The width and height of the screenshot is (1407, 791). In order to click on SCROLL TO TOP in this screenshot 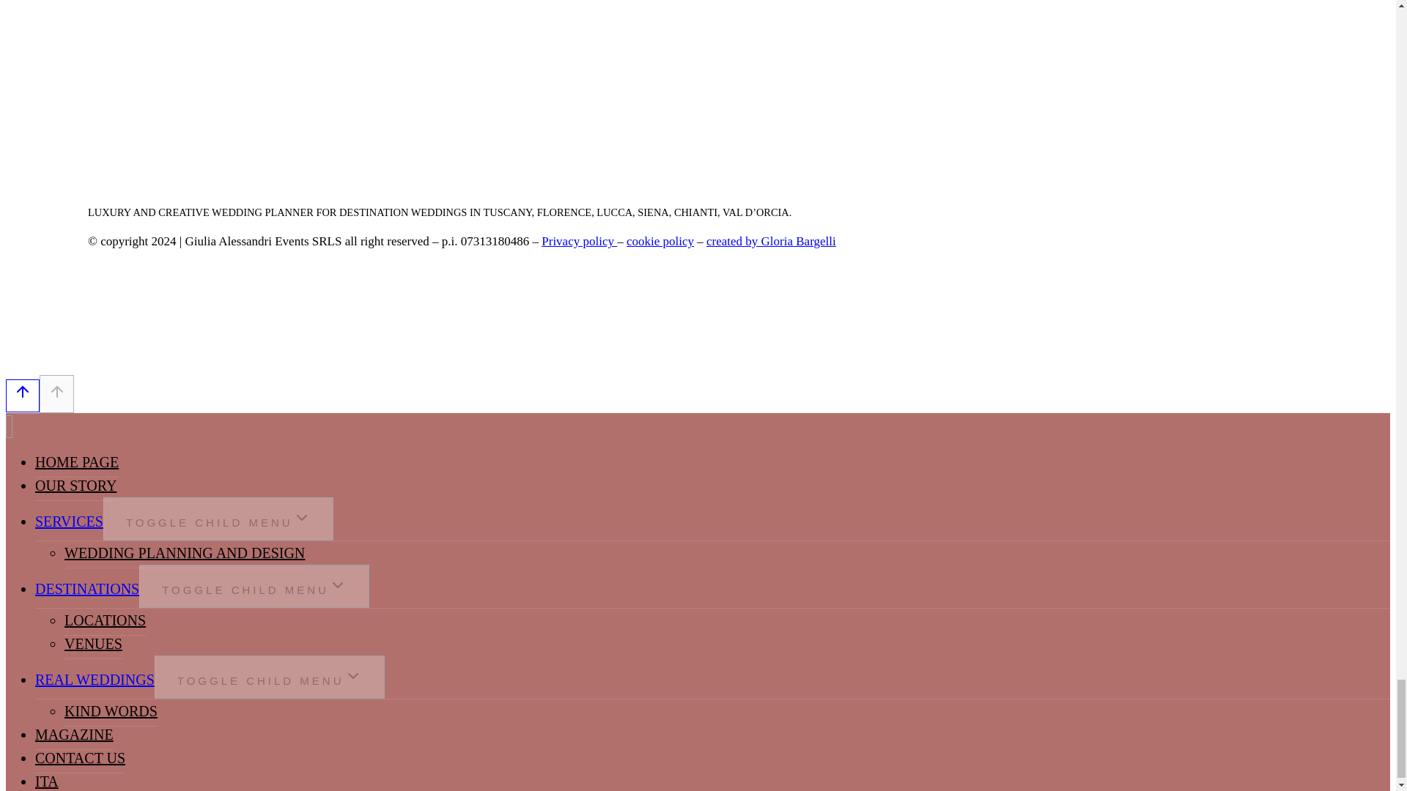, I will do `click(56, 393)`.